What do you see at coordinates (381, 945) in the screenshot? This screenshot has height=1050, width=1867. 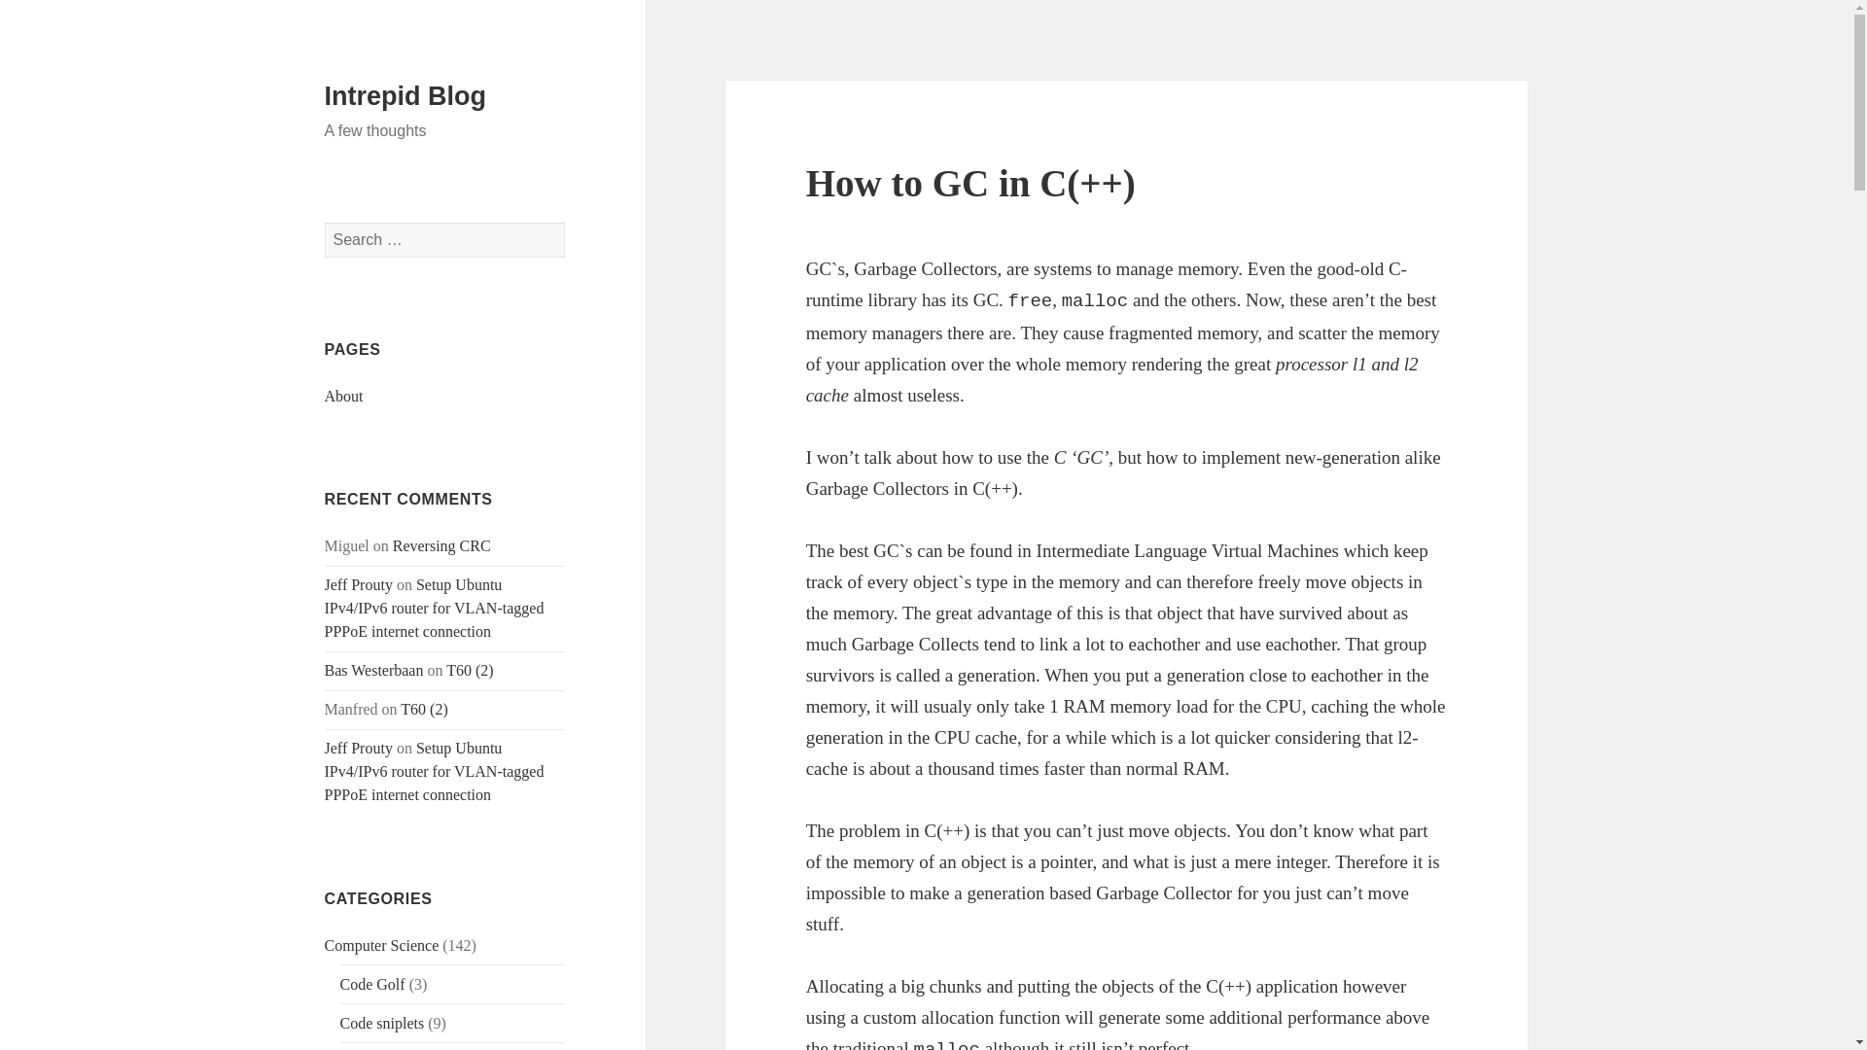 I see `Computer Science` at bounding box center [381, 945].